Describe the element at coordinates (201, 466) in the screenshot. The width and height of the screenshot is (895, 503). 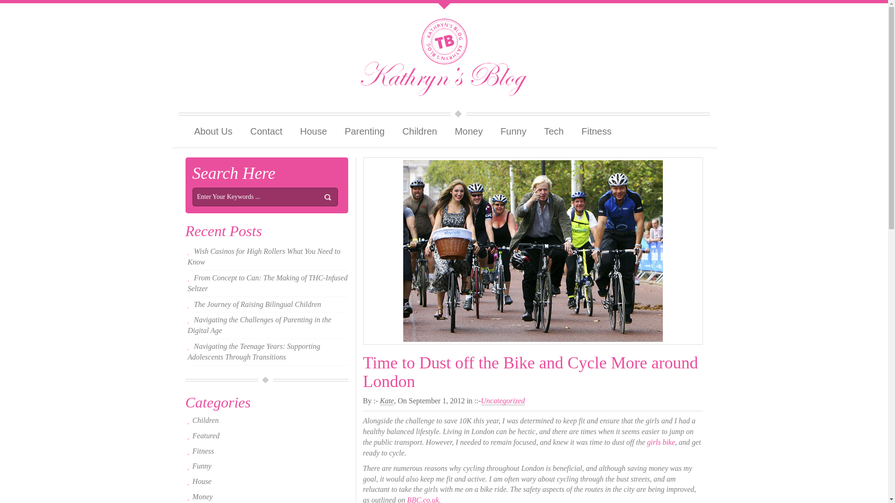
I see `Funny` at that location.